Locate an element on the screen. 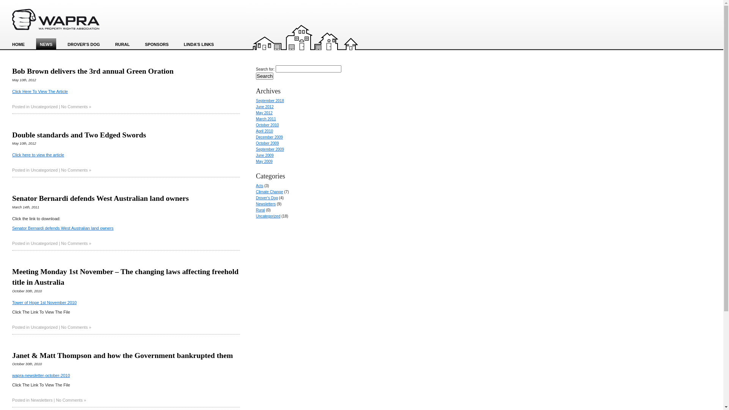 This screenshot has width=729, height=410. Tower of Hope 1st November 2010 is located at coordinates (44, 303).